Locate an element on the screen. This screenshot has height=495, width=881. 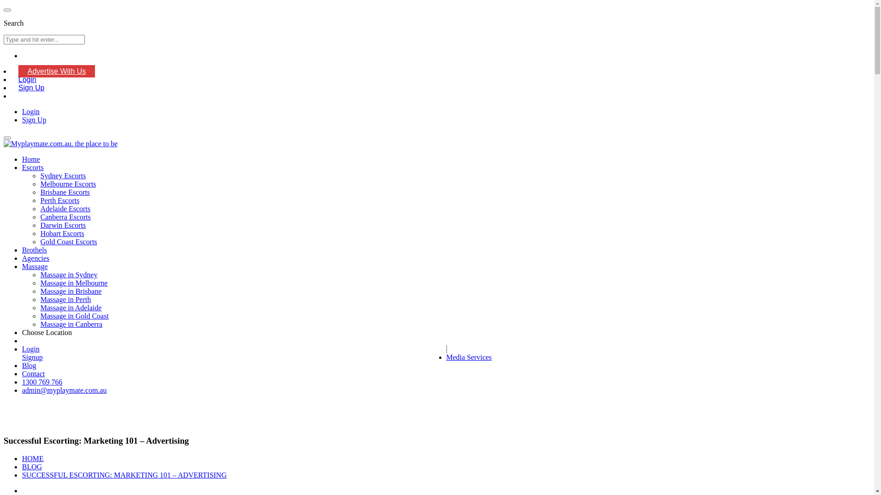
Massage in Canberra is located at coordinates (72, 324).